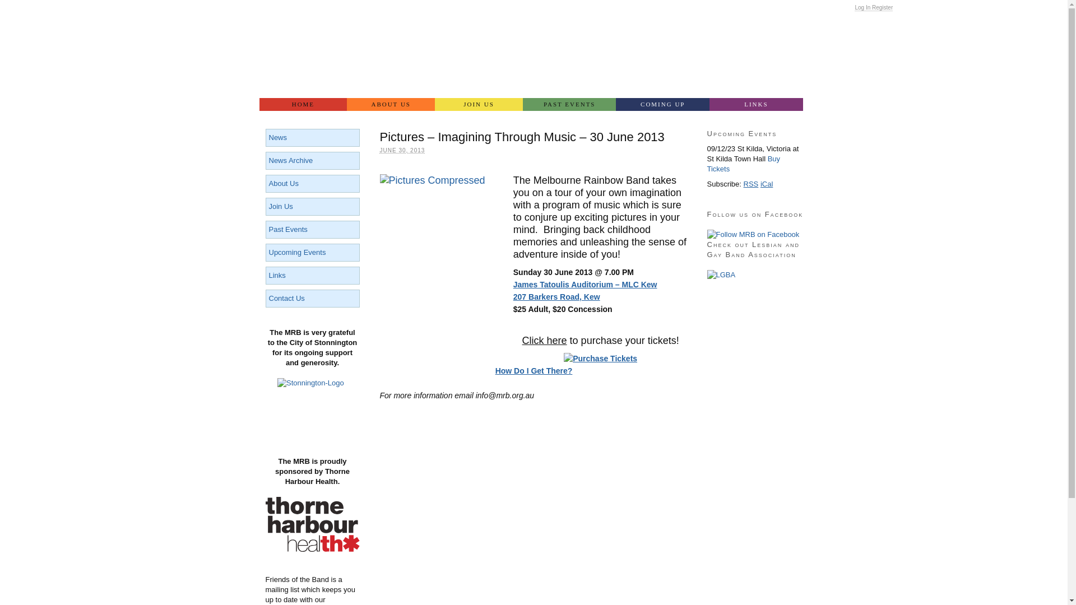 Image resolution: width=1076 pixels, height=605 pixels. I want to click on Contact Us, so click(287, 298).